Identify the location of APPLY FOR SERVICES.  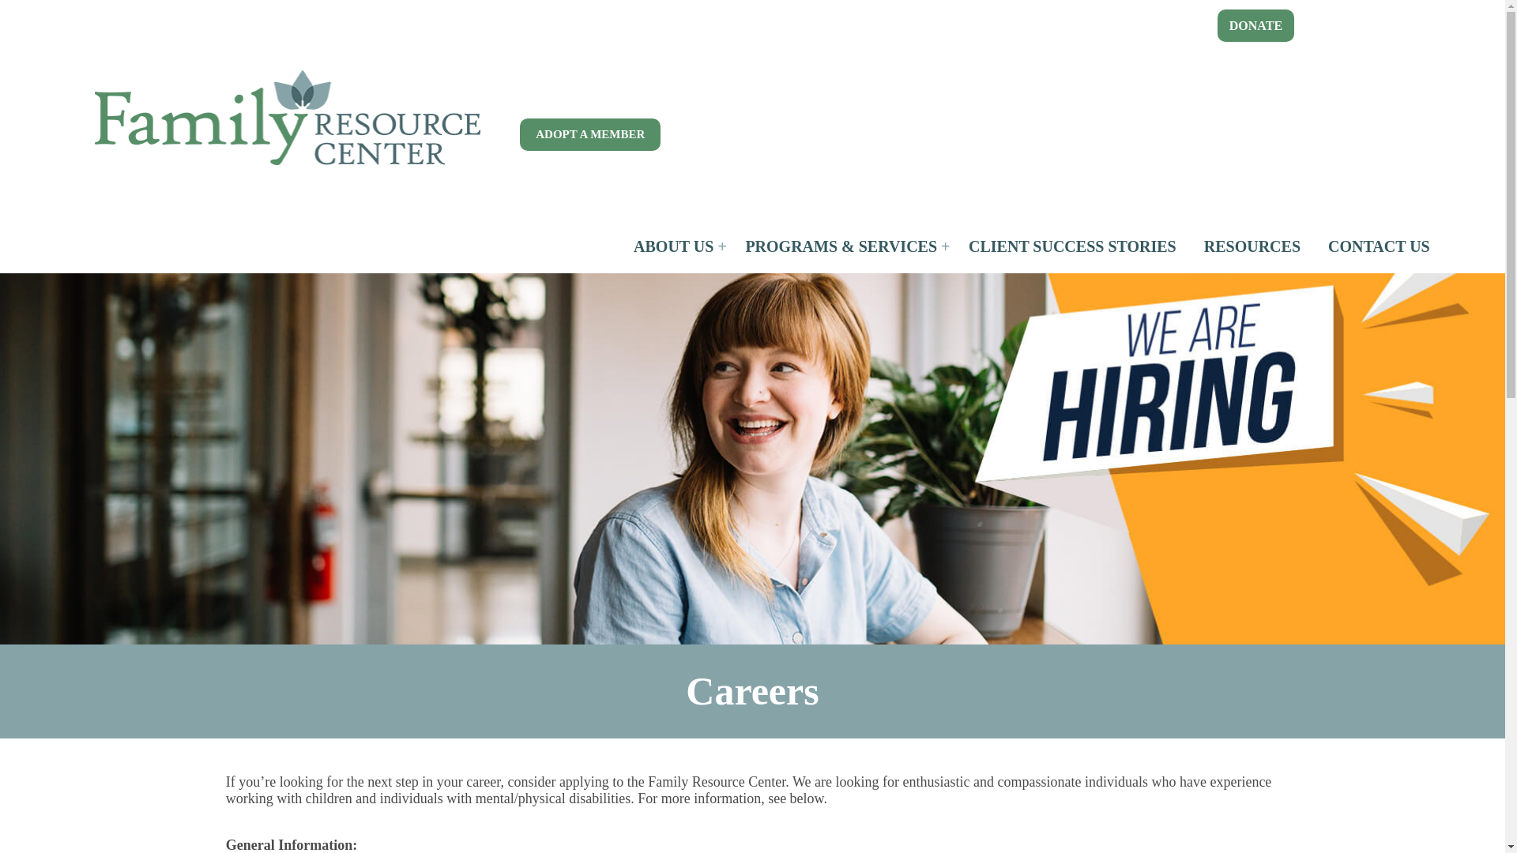
(591, 22).